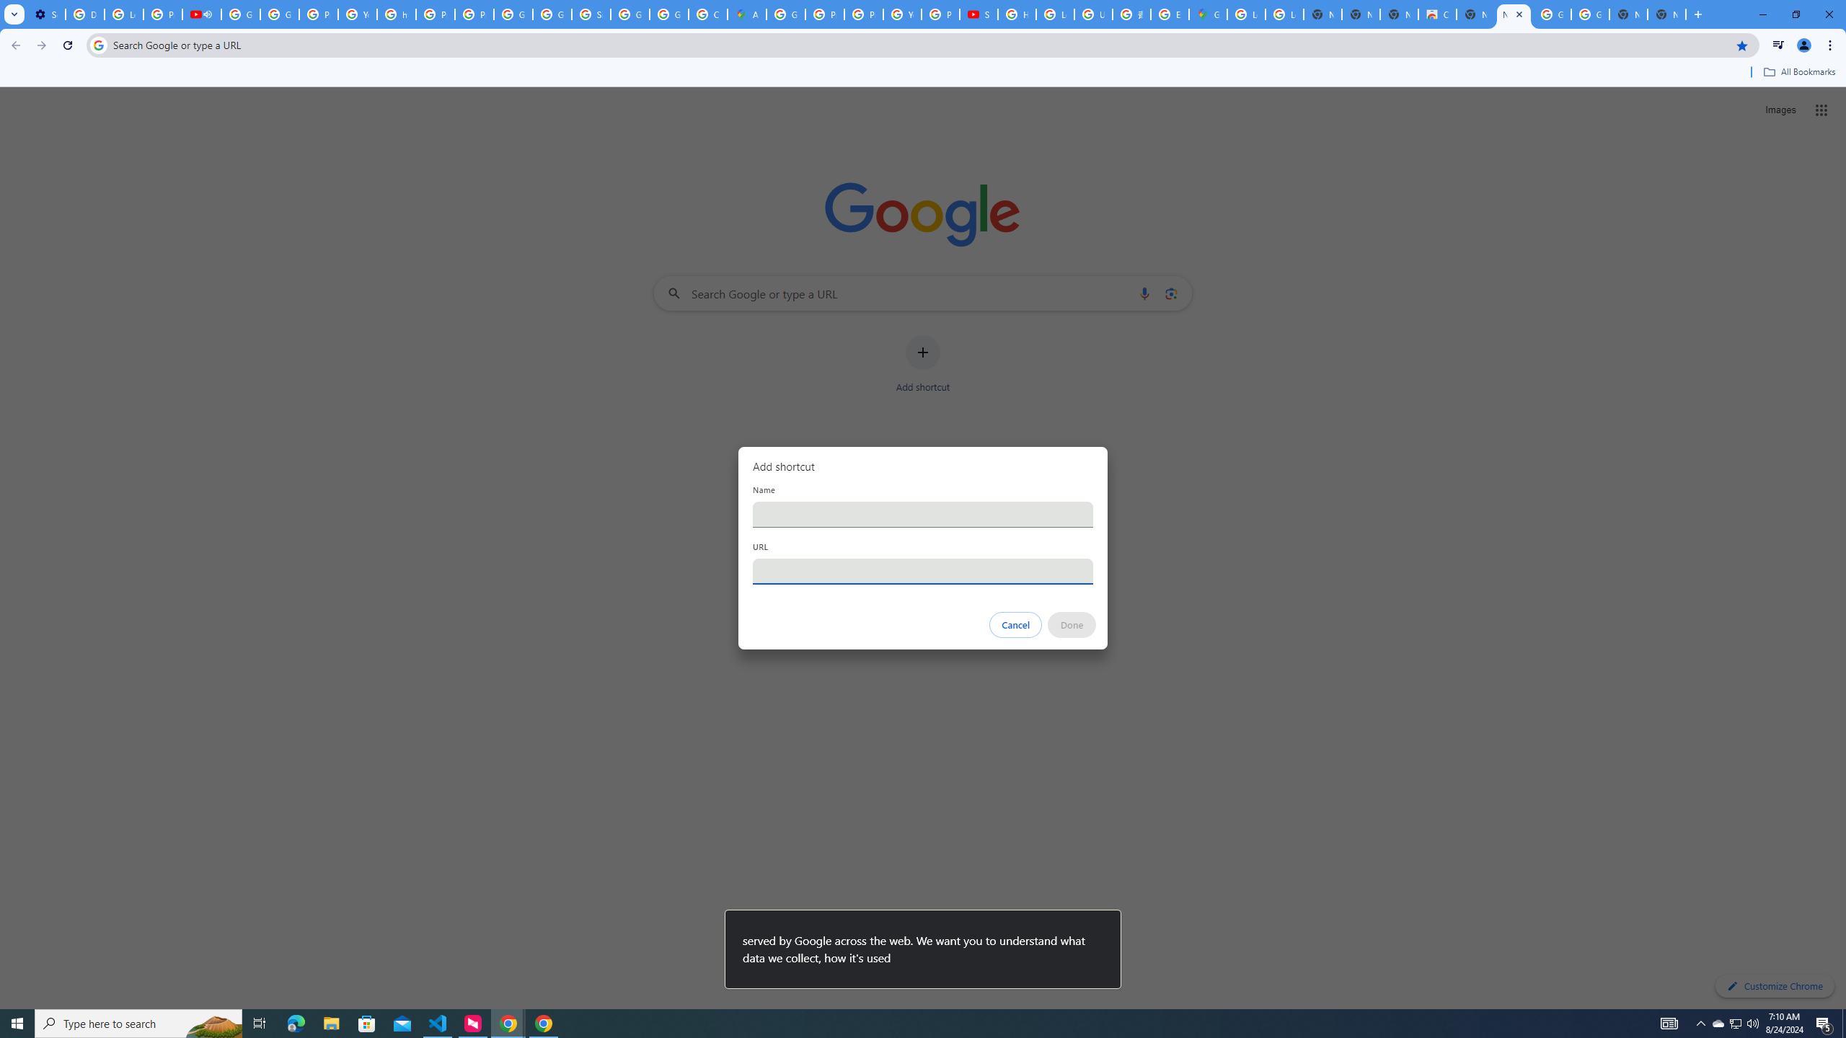  Describe the element at coordinates (920, 45) in the screenshot. I see `Address and search bar` at that location.